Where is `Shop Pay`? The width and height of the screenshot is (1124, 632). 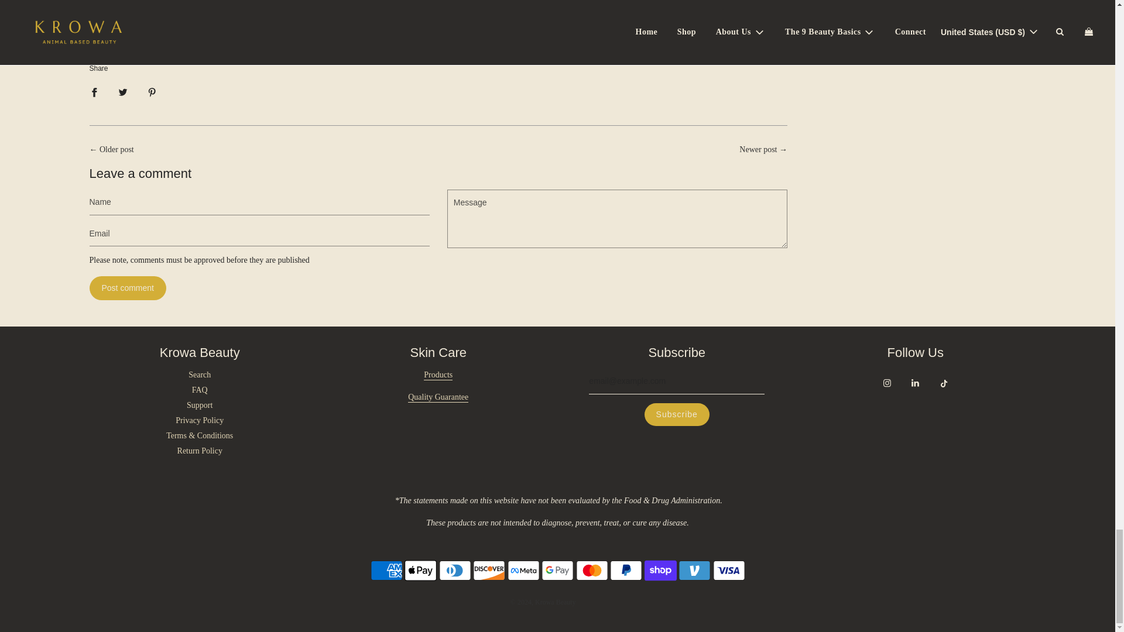 Shop Pay is located at coordinates (660, 570).